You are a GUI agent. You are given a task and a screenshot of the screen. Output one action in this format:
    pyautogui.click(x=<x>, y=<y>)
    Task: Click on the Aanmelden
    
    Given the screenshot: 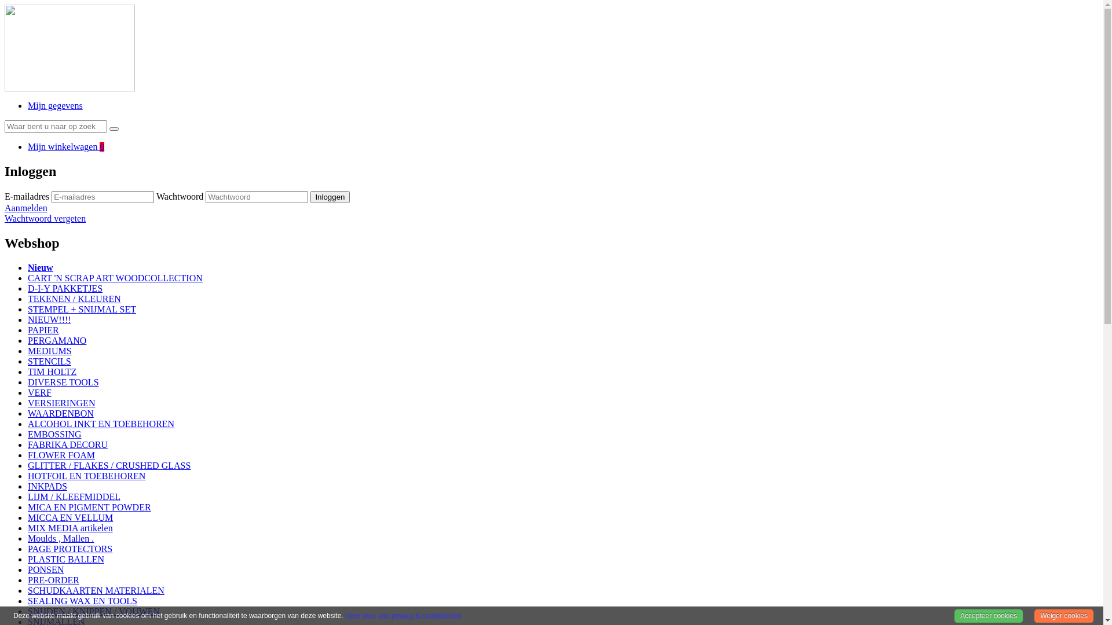 What is the action you would take?
    pyautogui.click(x=26, y=208)
    